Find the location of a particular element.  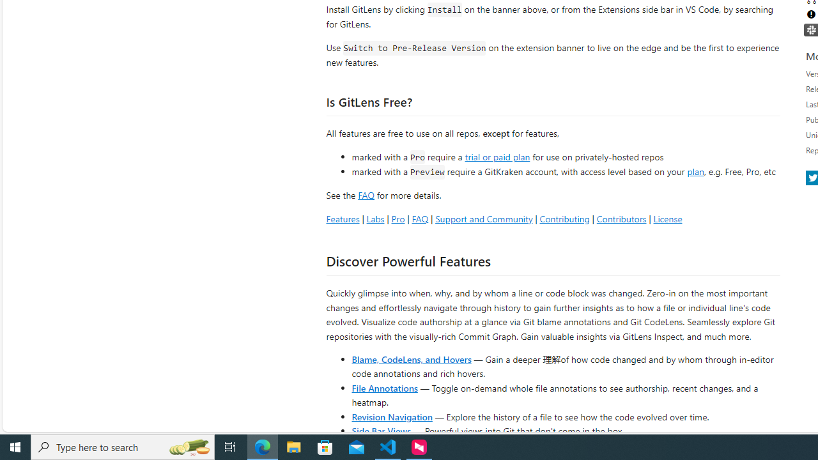

Microsoft Store is located at coordinates (325, 447).